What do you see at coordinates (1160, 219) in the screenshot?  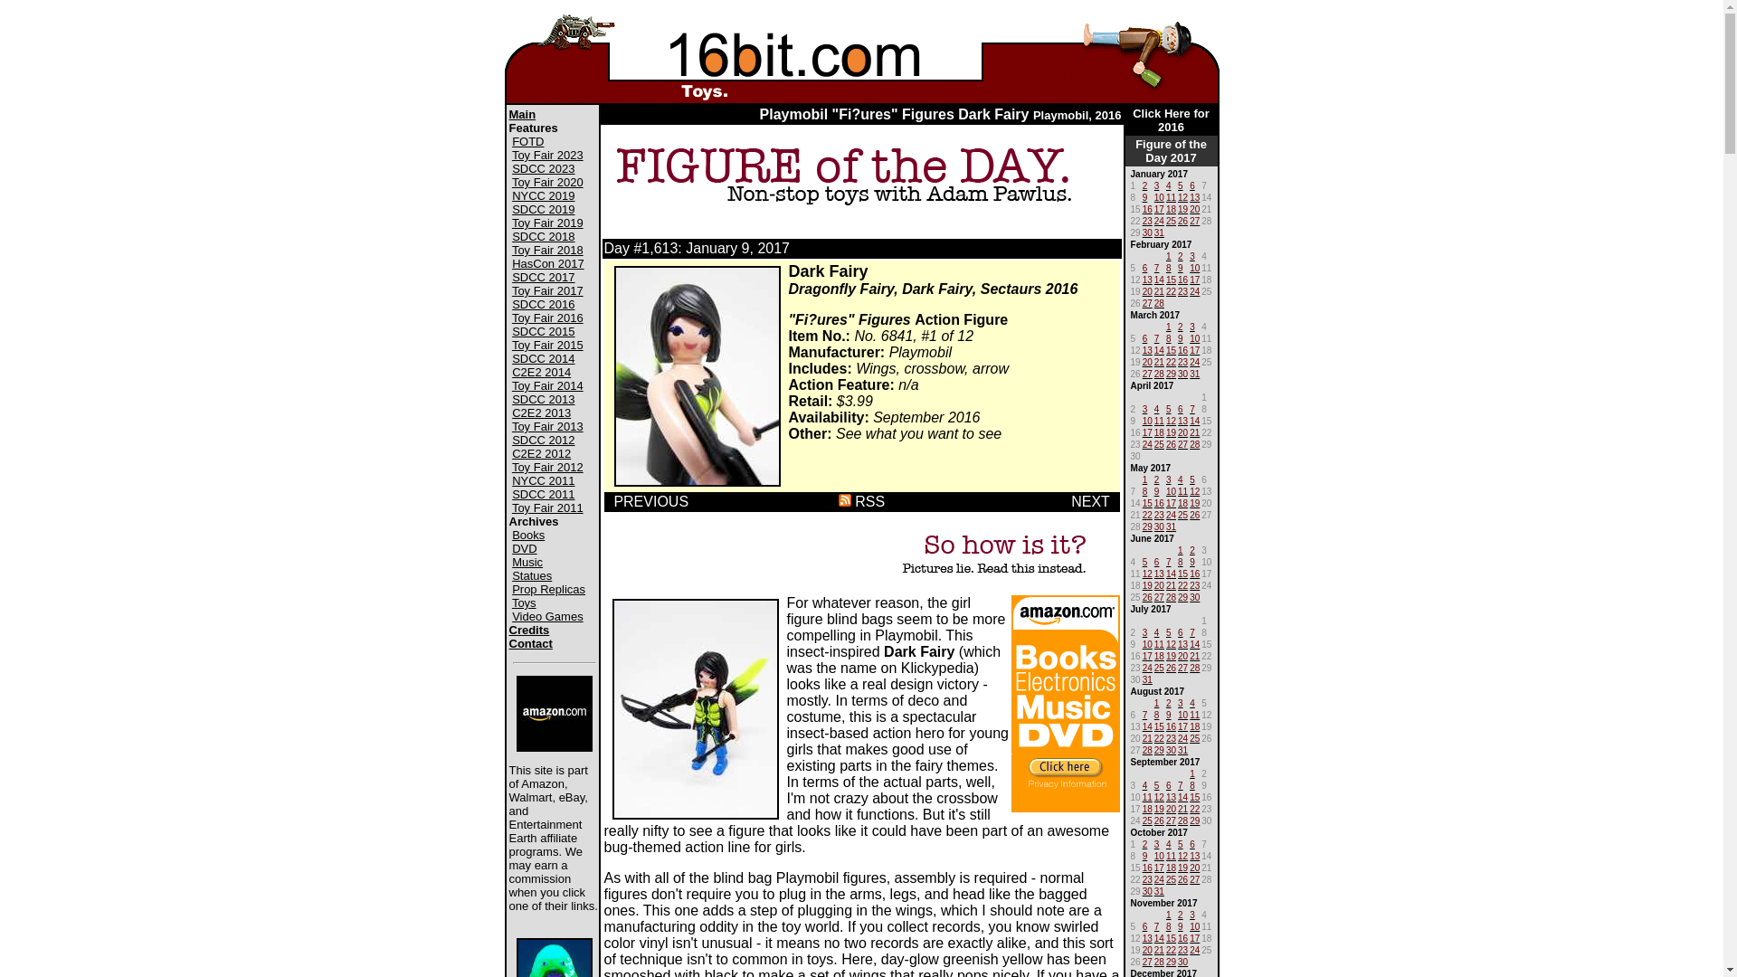 I see `24` at bounding box center [1160, 219].